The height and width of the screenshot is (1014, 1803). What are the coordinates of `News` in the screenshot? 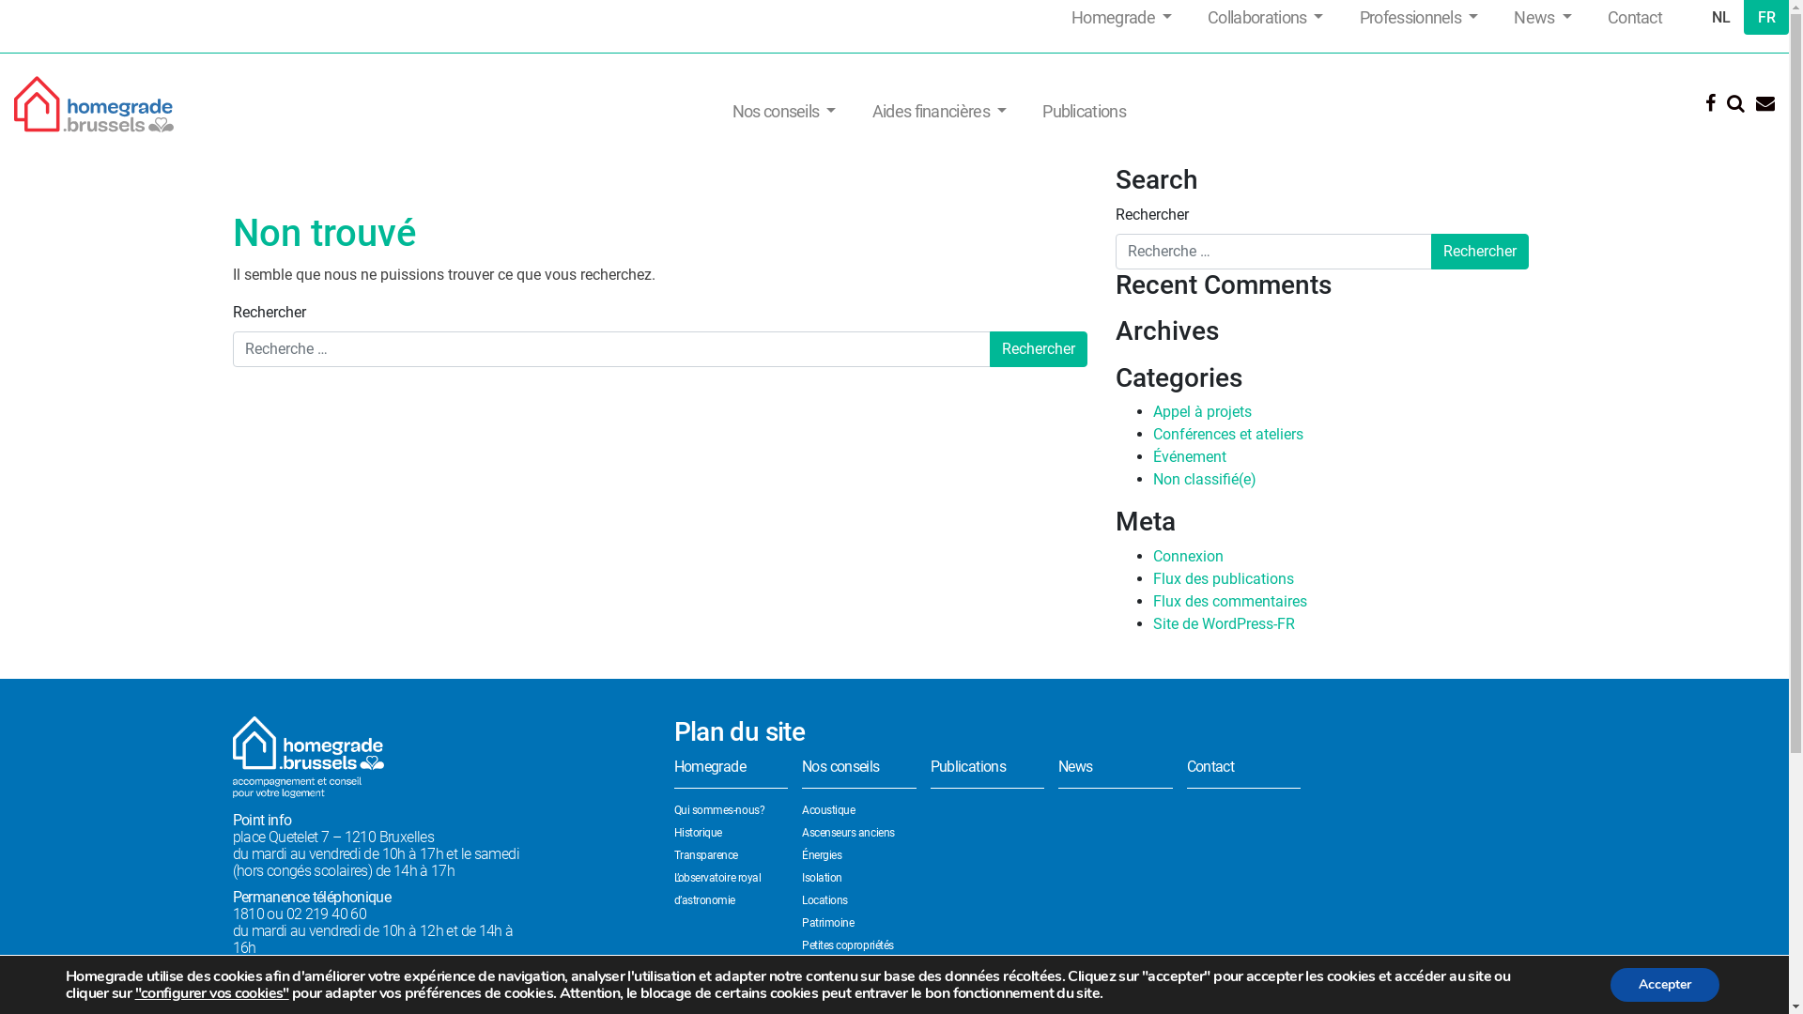 It's located at (1542, 17).